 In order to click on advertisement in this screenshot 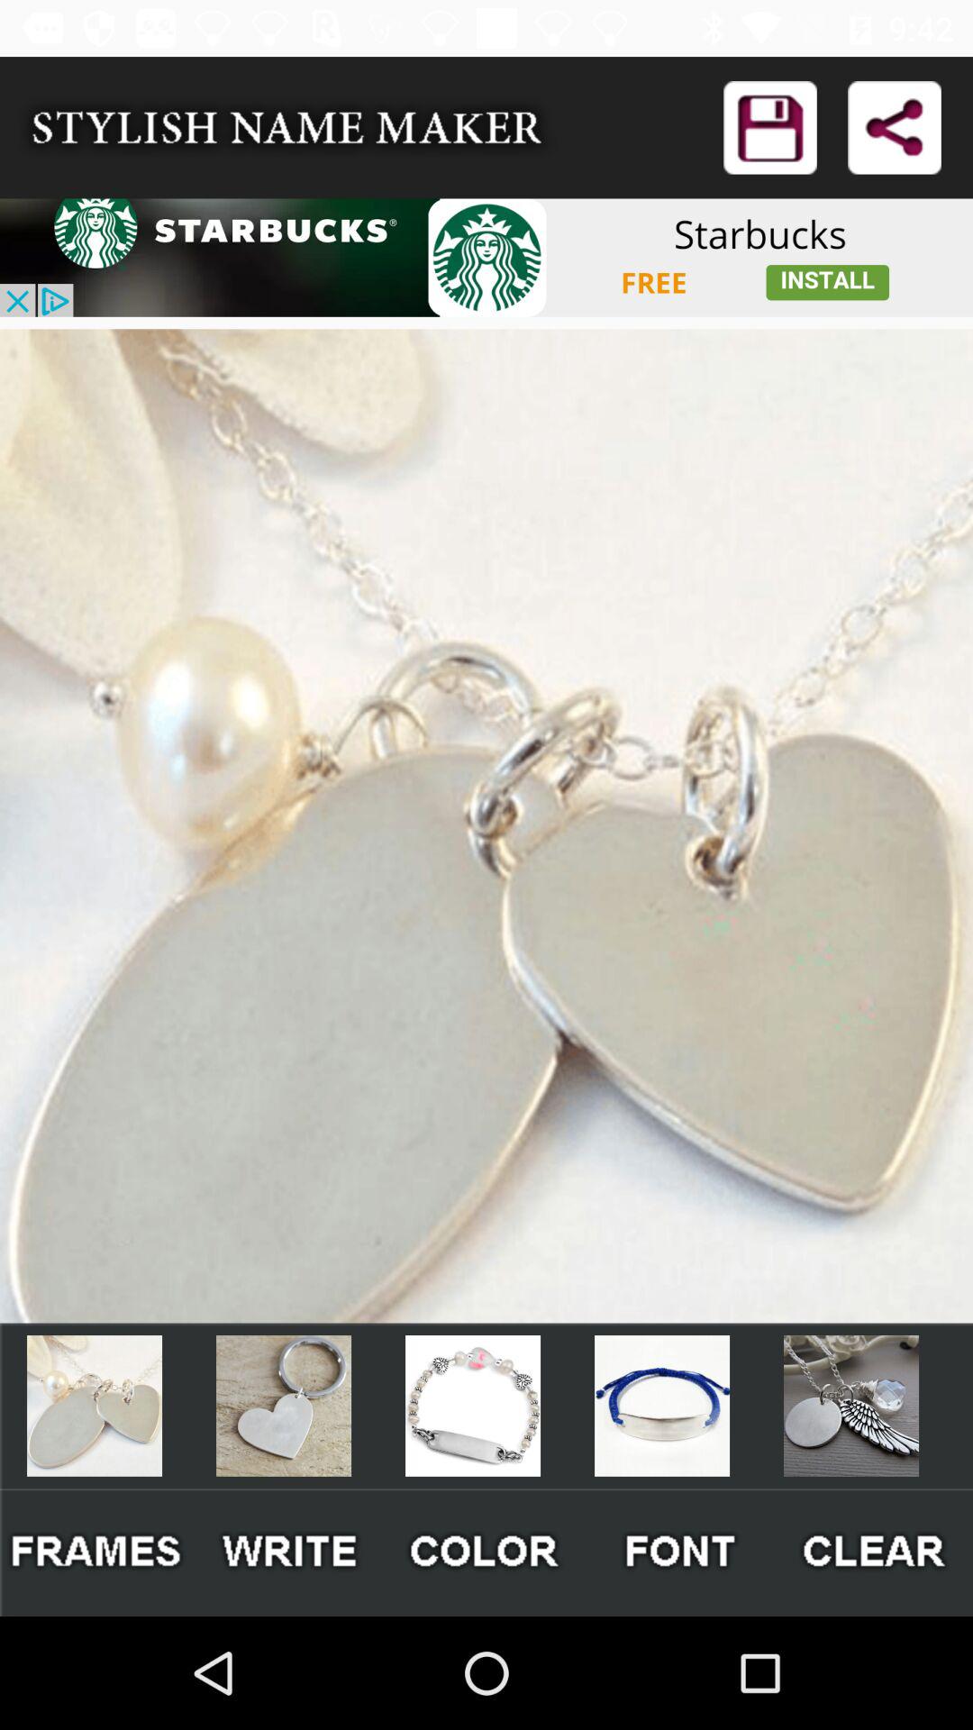, I will do `click(486, 258)`.